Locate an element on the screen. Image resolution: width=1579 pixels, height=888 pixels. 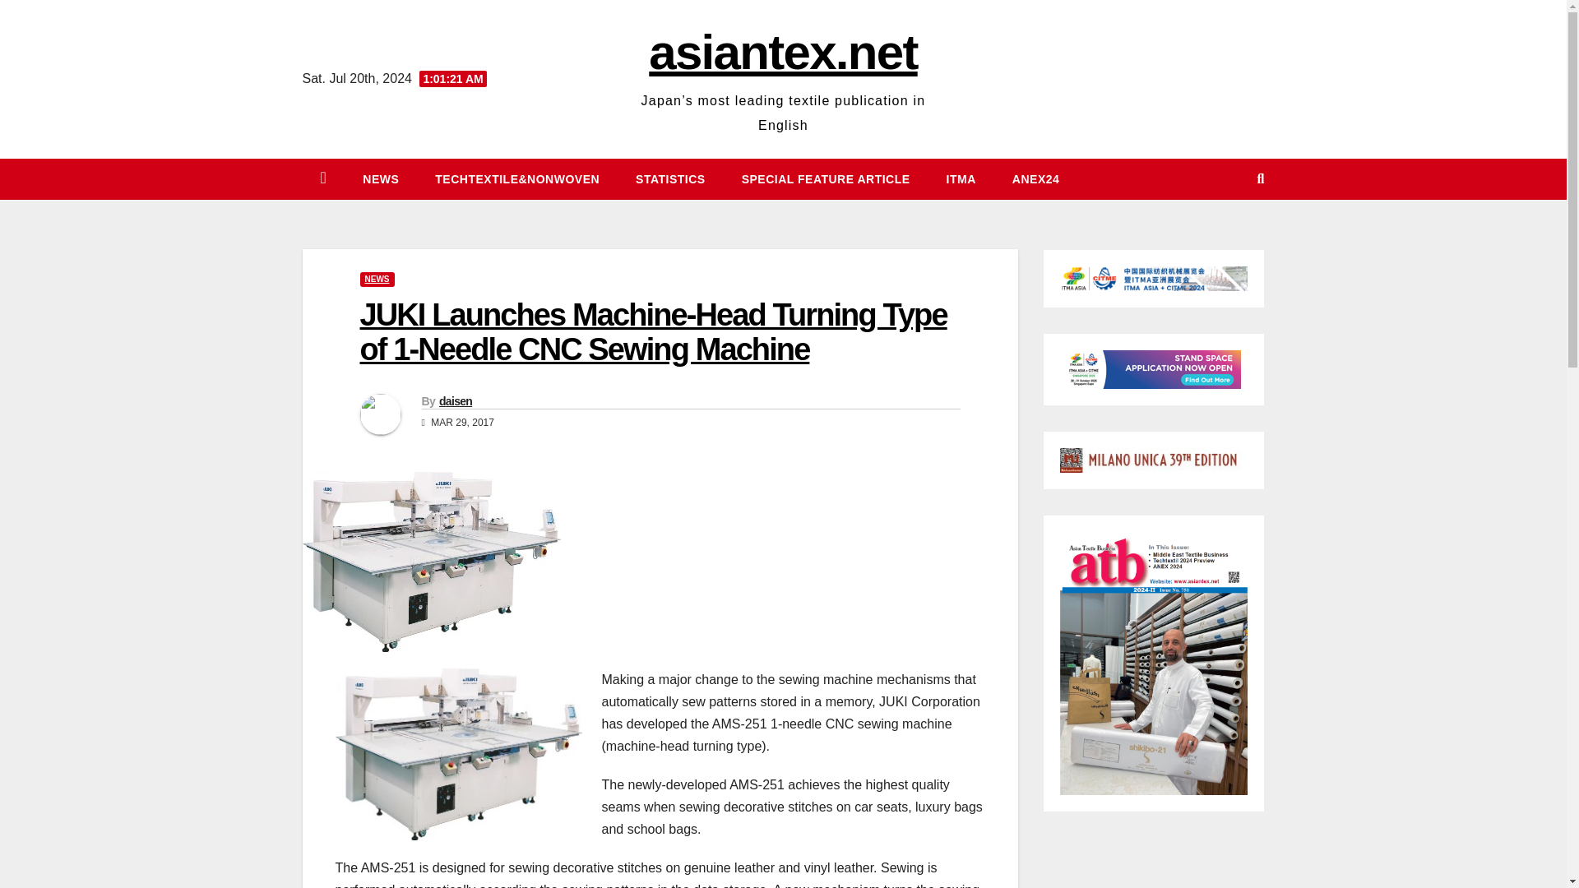
Special Feature Article is located at coordinates (826, 179).